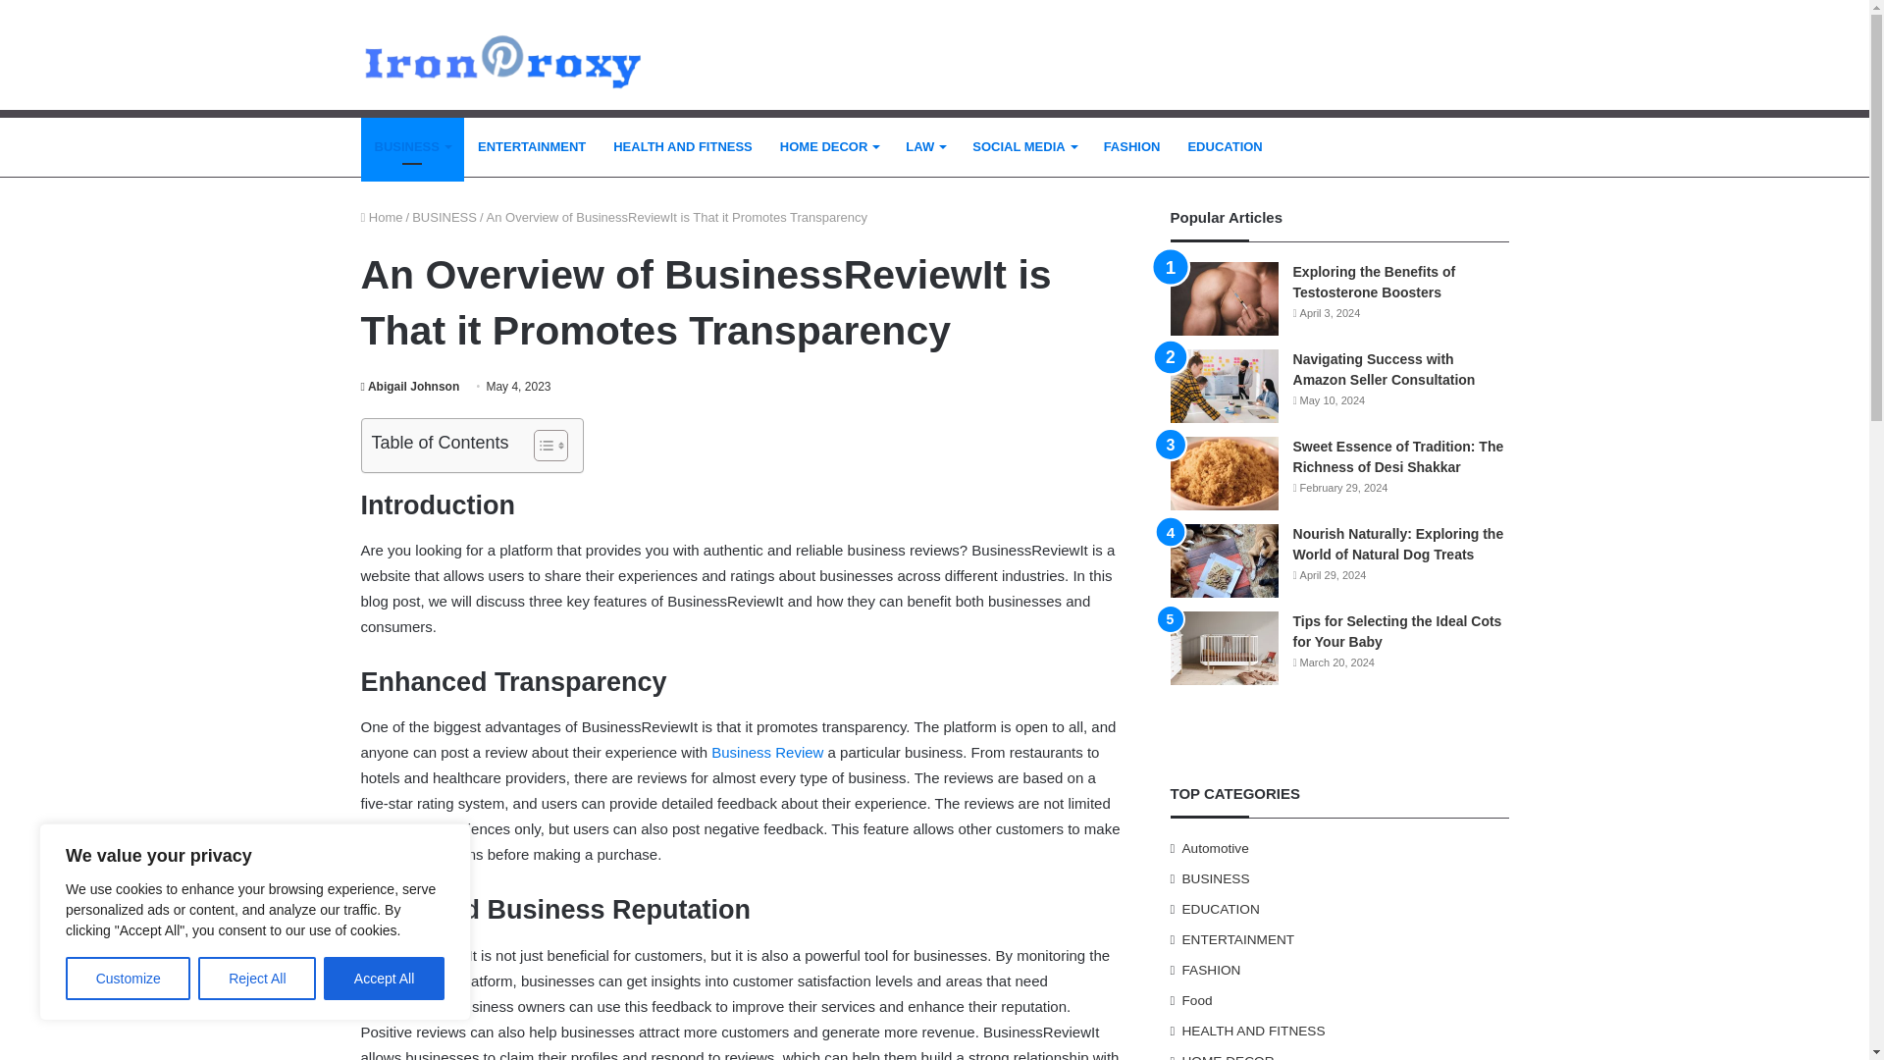 This screenshot has height=1060, width=1884. Describe the element at coordinates (382, 216) in the screenshot. I see `Home` at that location.